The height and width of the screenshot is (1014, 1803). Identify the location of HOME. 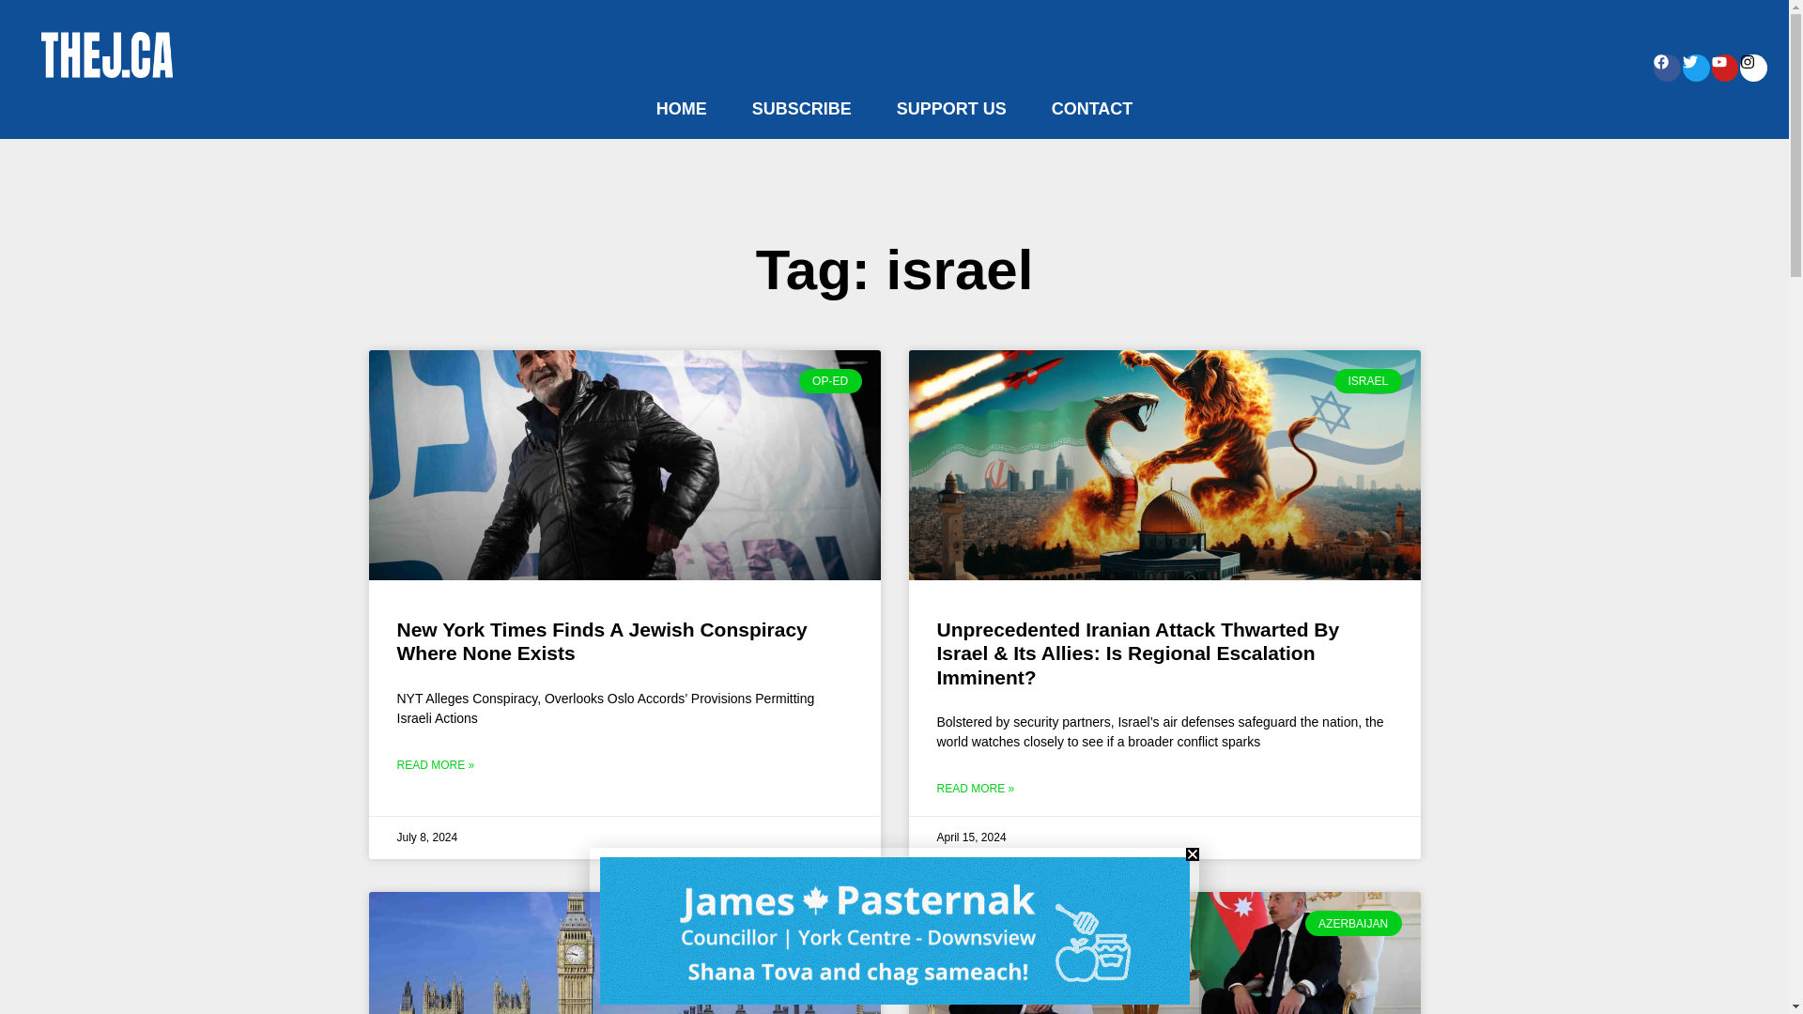
(682, 109).